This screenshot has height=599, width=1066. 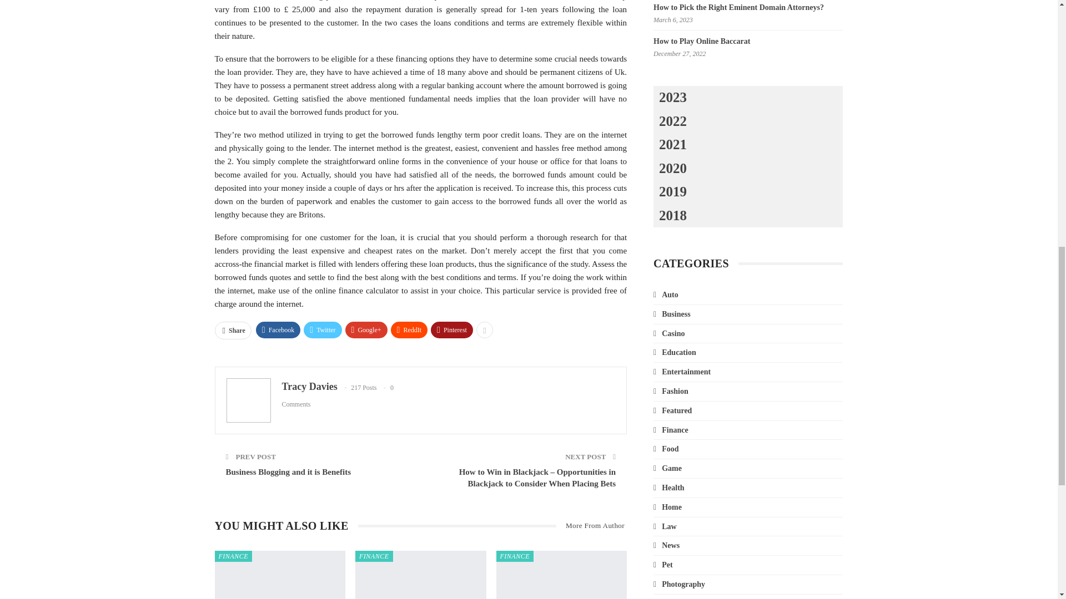 I want to click on ReddIt, so click(x=410, y=329).